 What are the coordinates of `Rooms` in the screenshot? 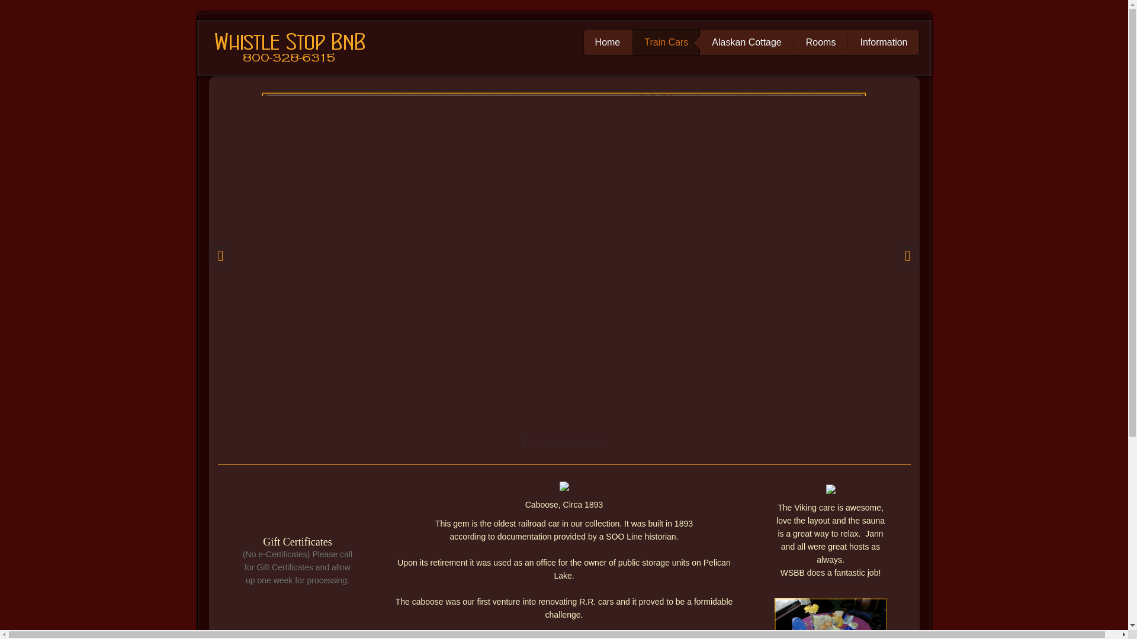 It's located at (821, 43).